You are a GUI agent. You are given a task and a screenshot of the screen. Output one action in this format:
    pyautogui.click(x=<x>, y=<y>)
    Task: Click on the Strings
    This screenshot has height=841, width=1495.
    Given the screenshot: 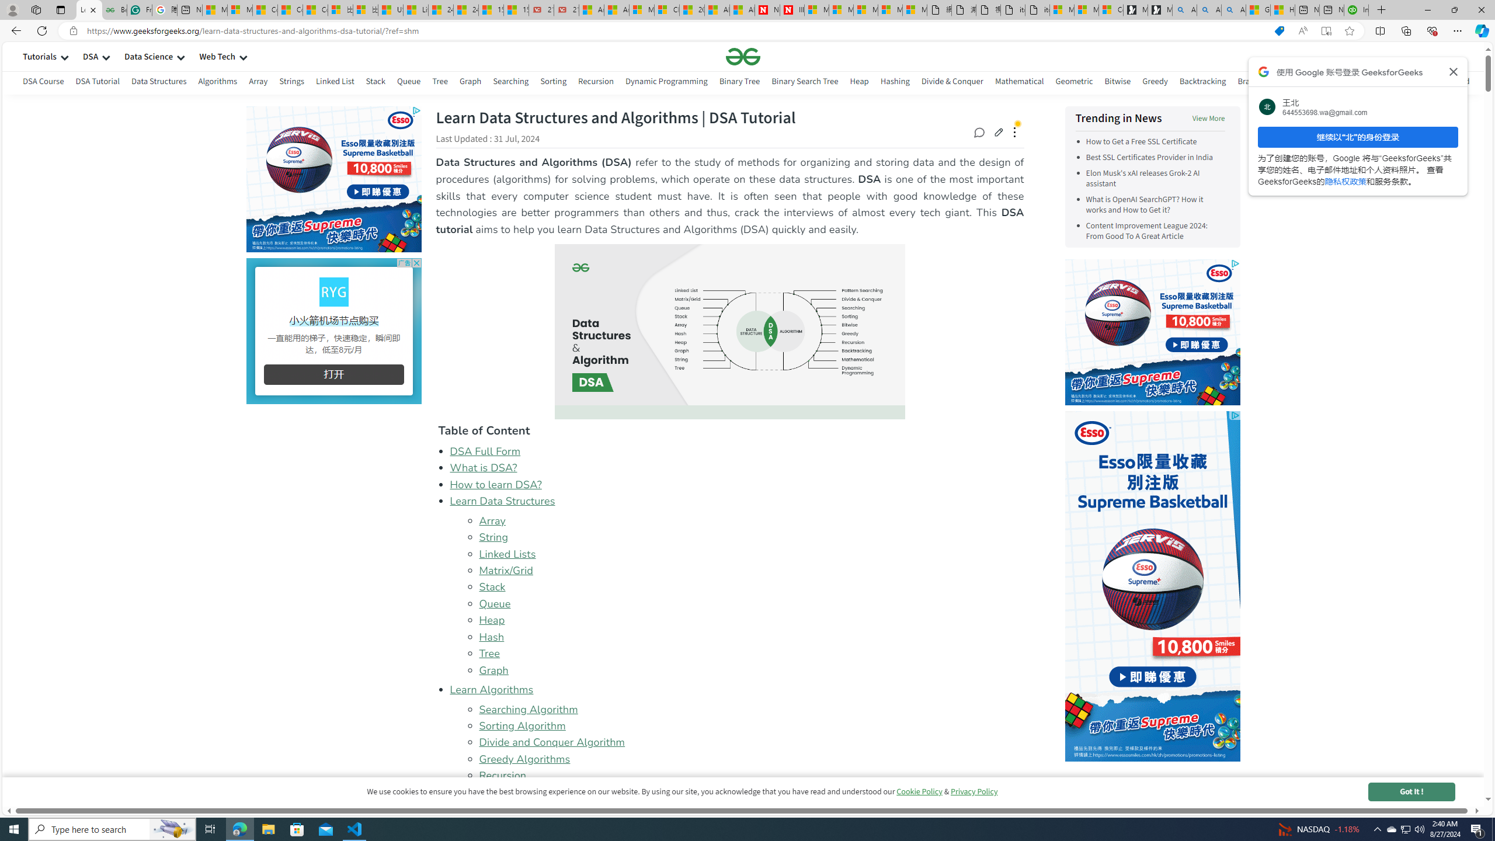 What is the action you would take?
    pyautogui.click(x=291, y=81)
    